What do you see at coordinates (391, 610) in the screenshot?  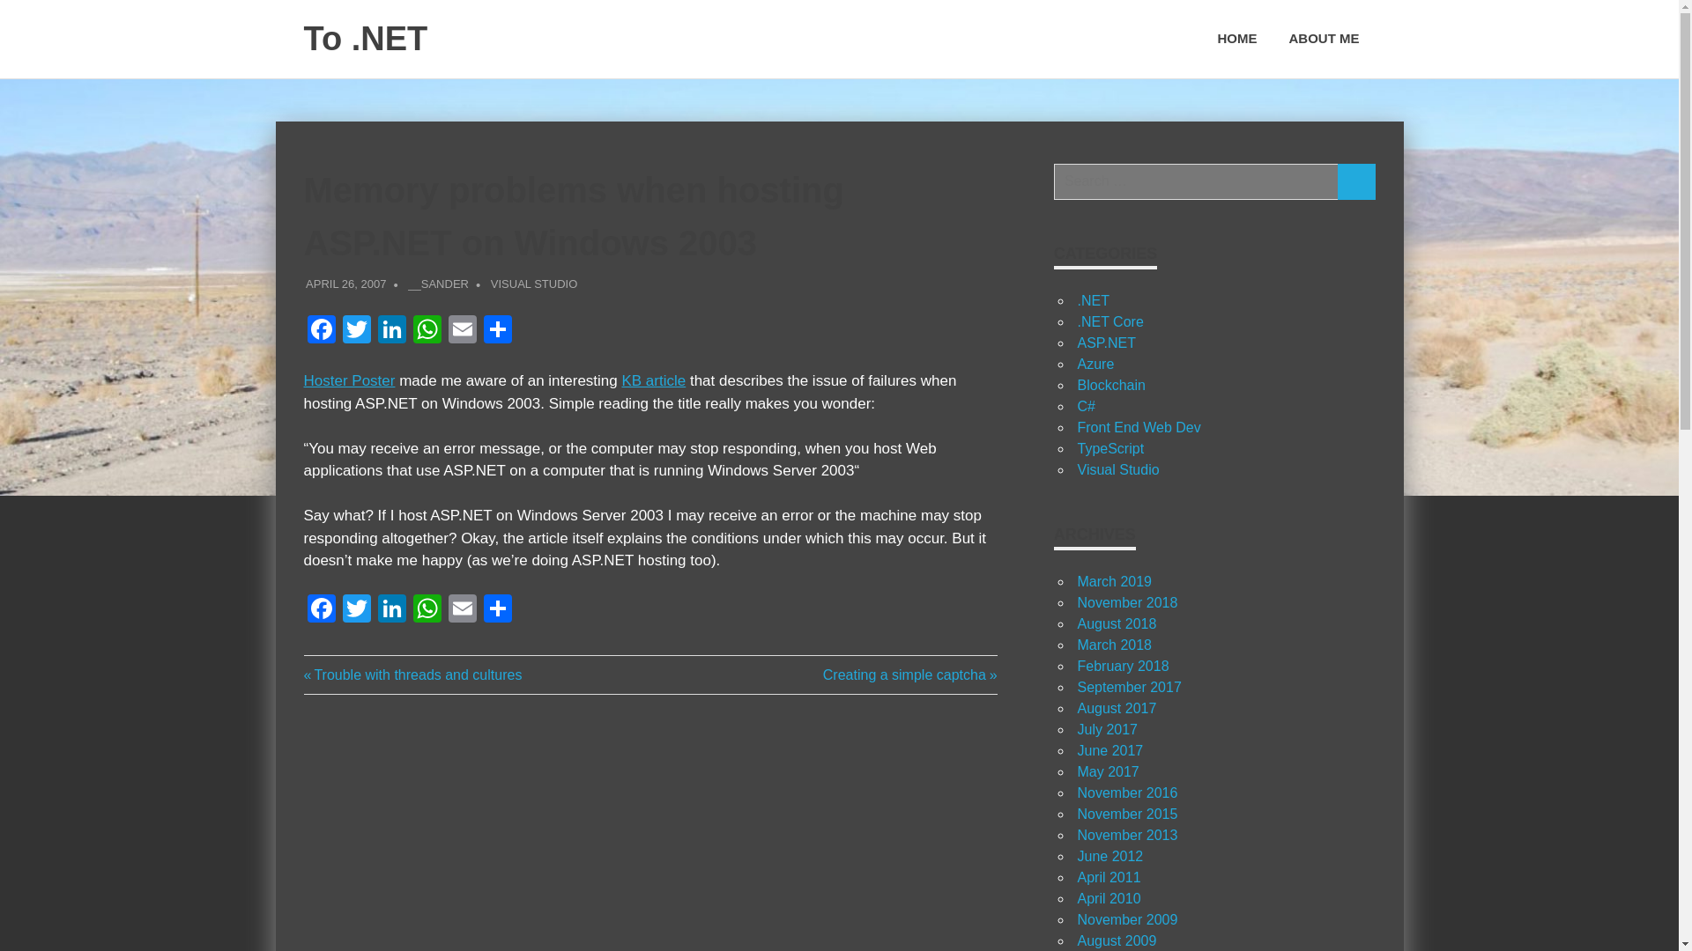 I see `LinkedIn` at bounding box center [391, 610].